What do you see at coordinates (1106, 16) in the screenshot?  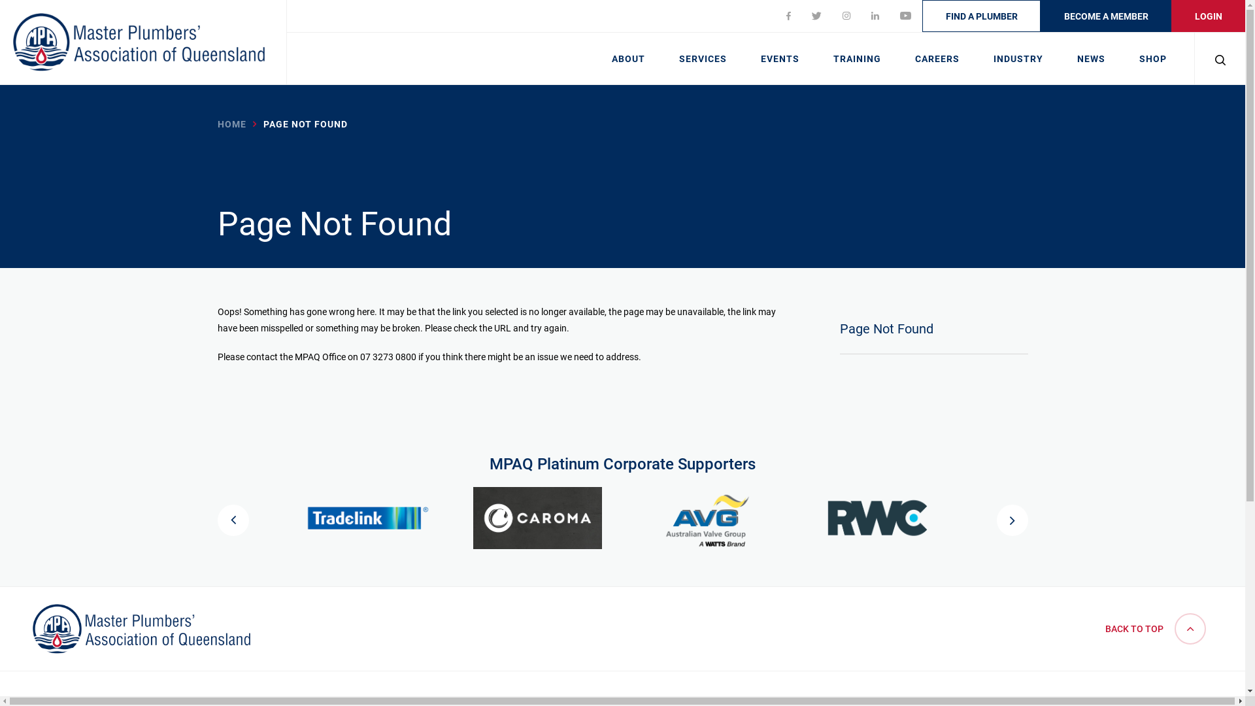 I see `BECOME A MEMBER` at bounding box center [1106, 16].